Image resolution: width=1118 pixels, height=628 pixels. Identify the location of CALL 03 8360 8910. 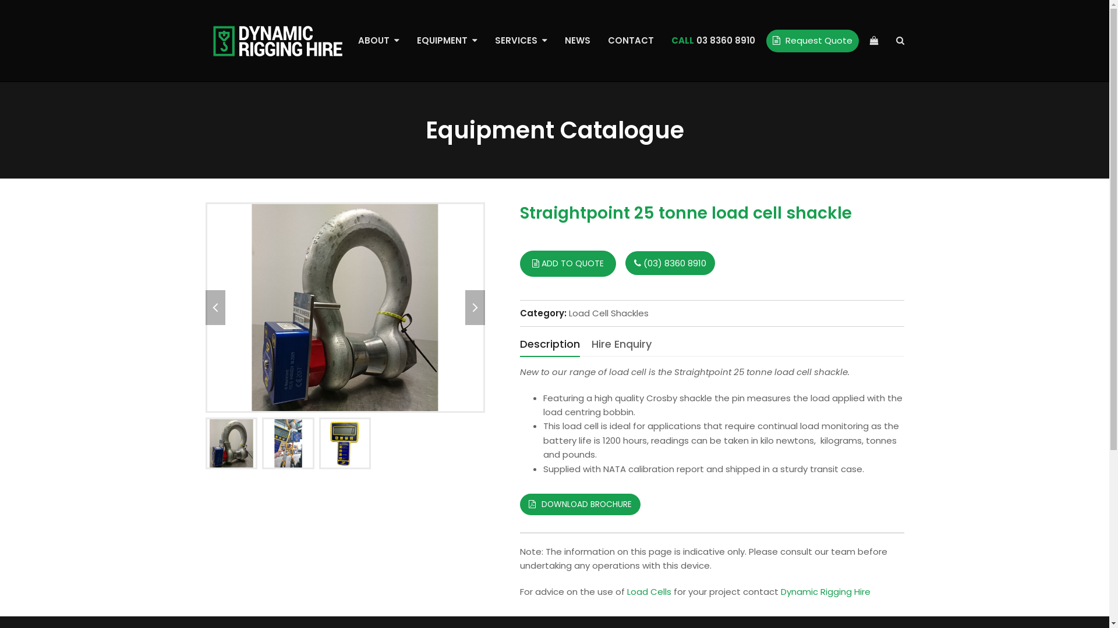
(713, 41).